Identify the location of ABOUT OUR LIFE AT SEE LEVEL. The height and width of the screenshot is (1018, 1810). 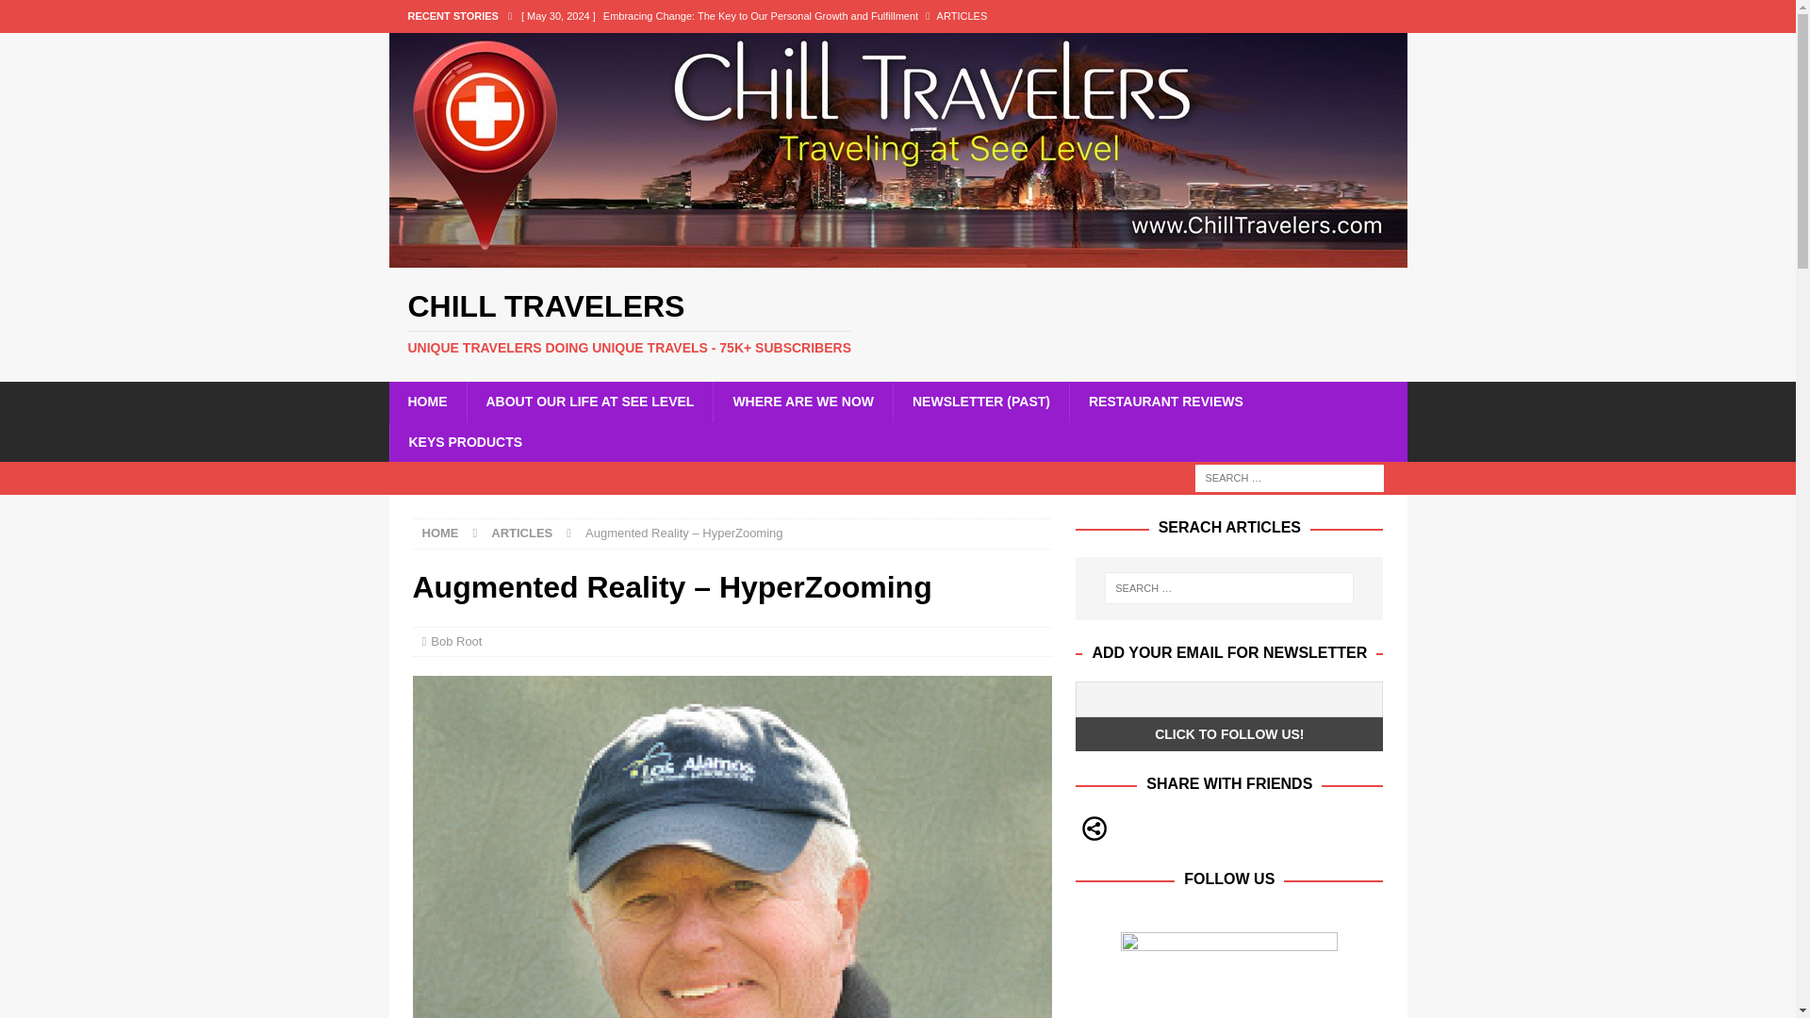
(588, 402).